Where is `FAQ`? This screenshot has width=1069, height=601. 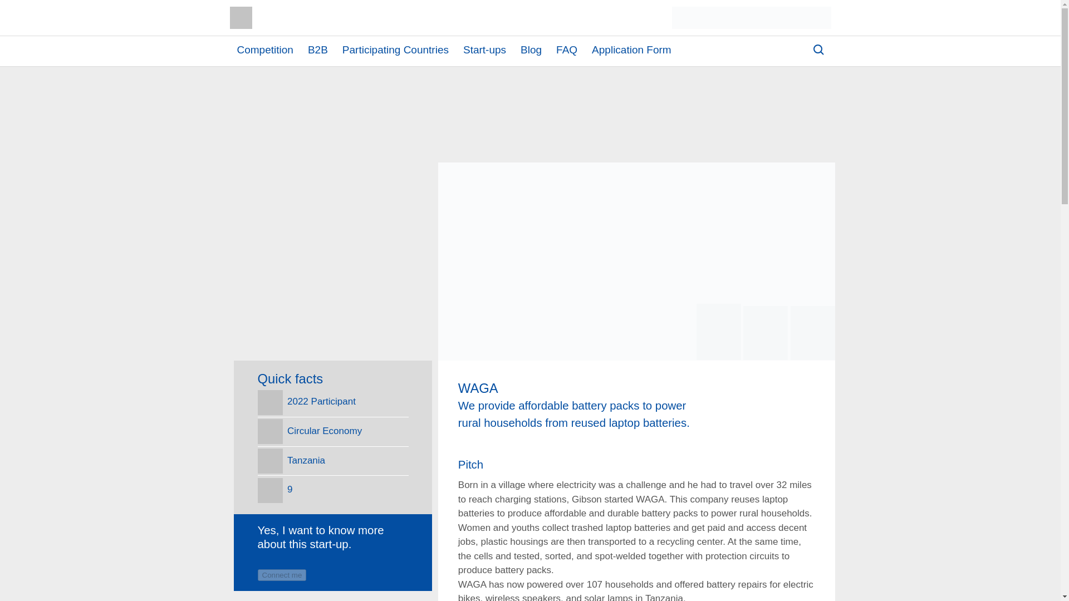
FAQ is located at coordinates (566, 50).